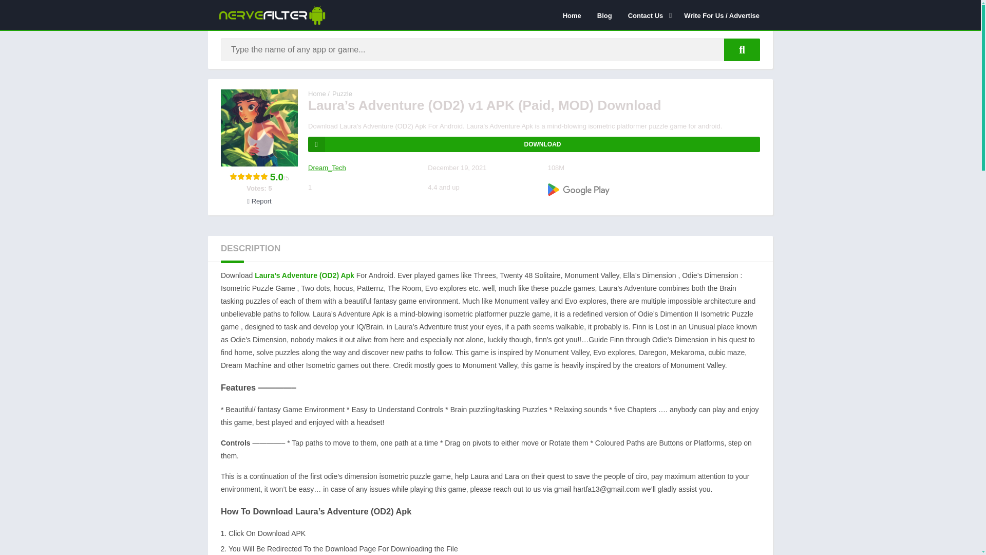 The image size is (986, 555). What do you see at coordinates (317, 94) in the screenshot?
I see `NerveFilter: Download APK Apps and Games MODs` at bounding box center [317, 94].